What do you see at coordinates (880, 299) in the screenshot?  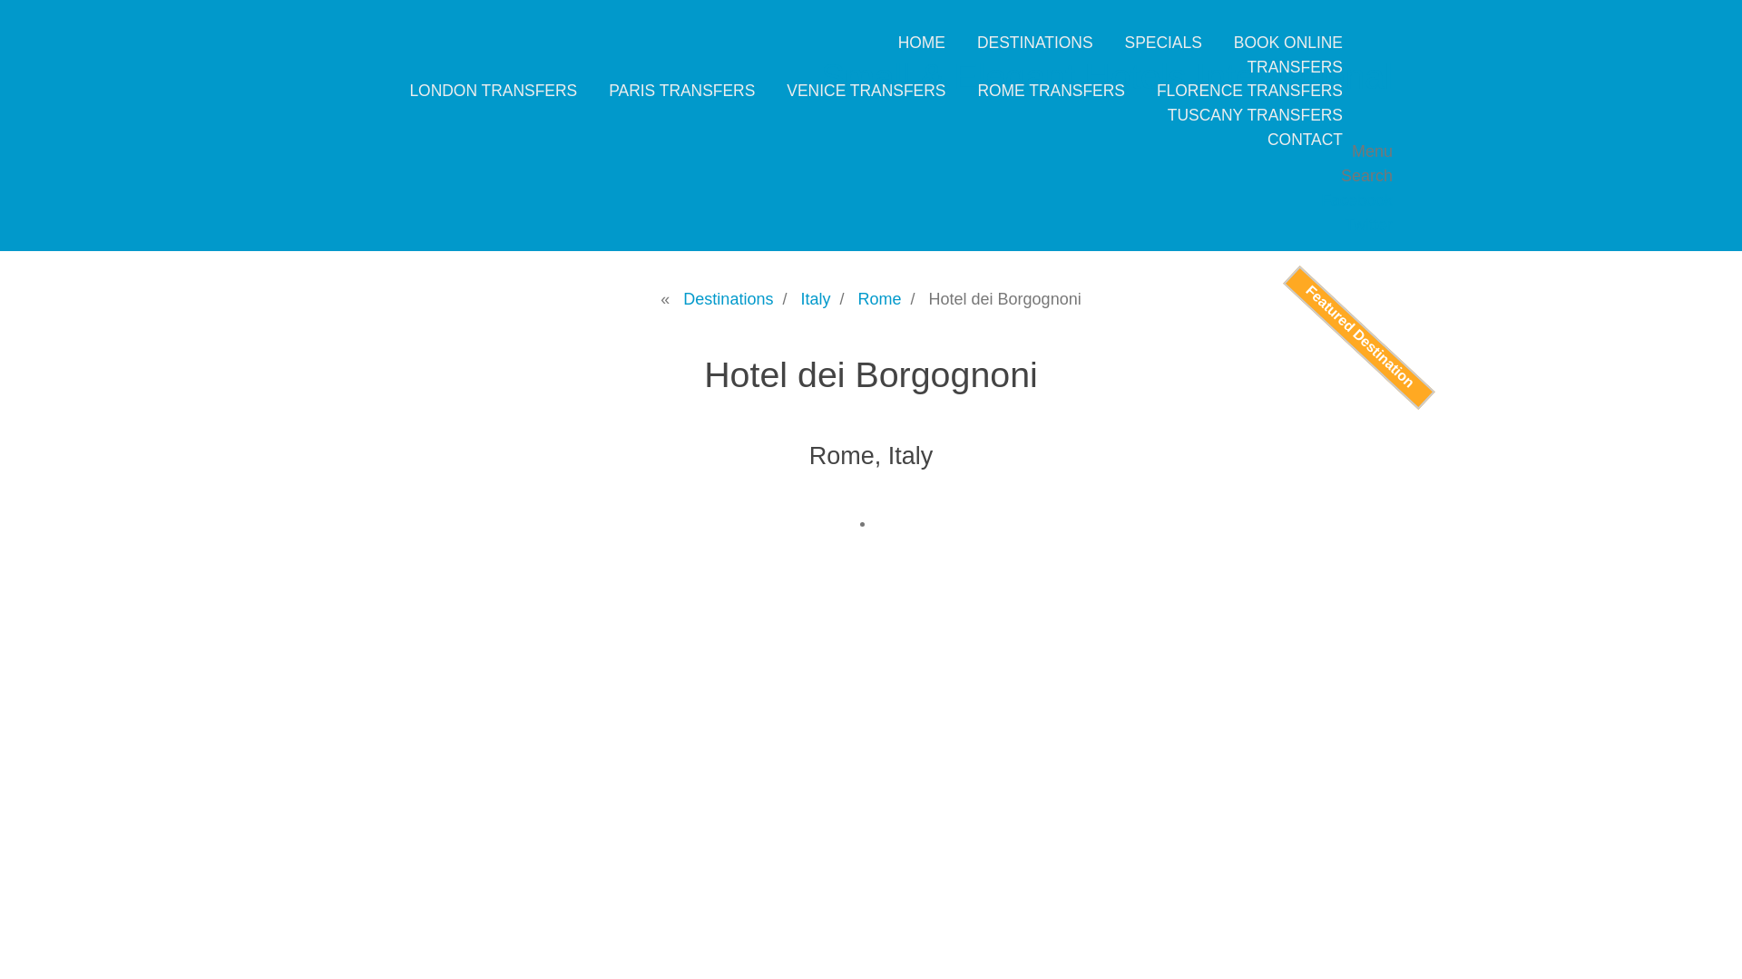 I see `Rome` at bounding box center [880, 299].